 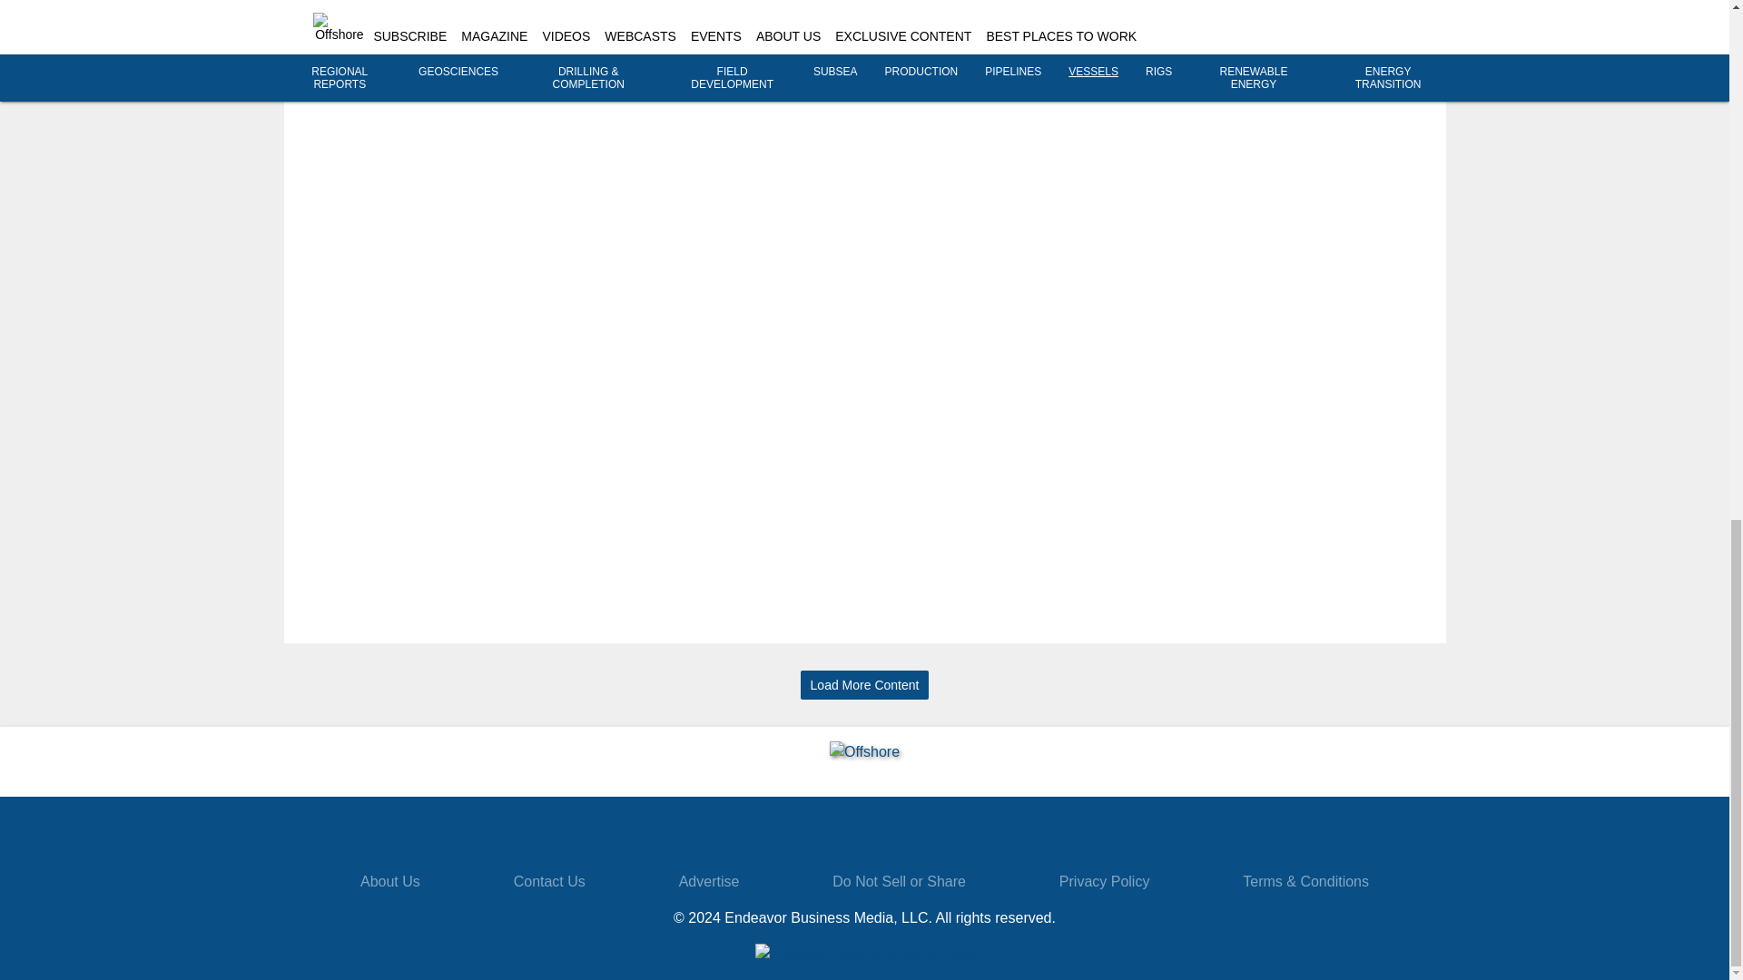 What do you see at coordinates (1361, 18) in the screenshot?
I see `TGS cable failures 2024-2025` at bounding box center [1361, 18].